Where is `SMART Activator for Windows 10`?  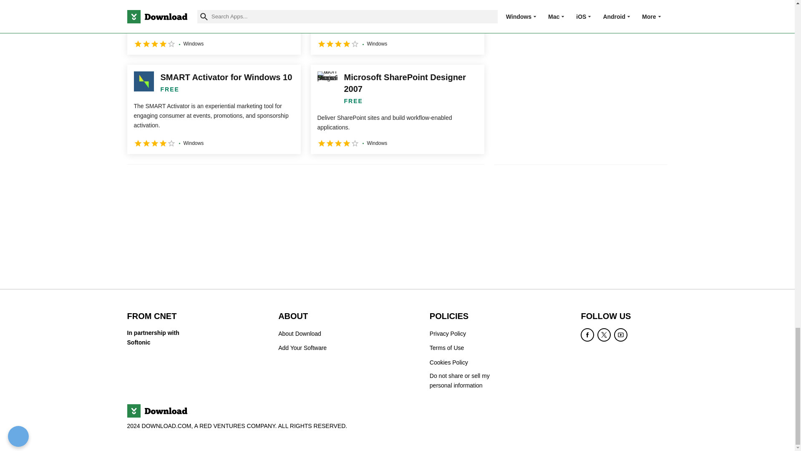
SMART Activator for Windows 10 is located at coordinates (214, 109).